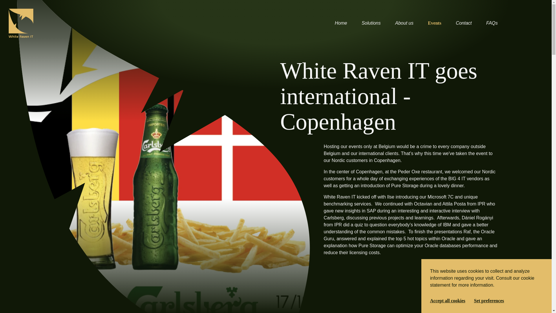 The image size is (556, 313). Describe the element at coordinates (492, 23) in the screenshot. I see `FAQs` at that location.